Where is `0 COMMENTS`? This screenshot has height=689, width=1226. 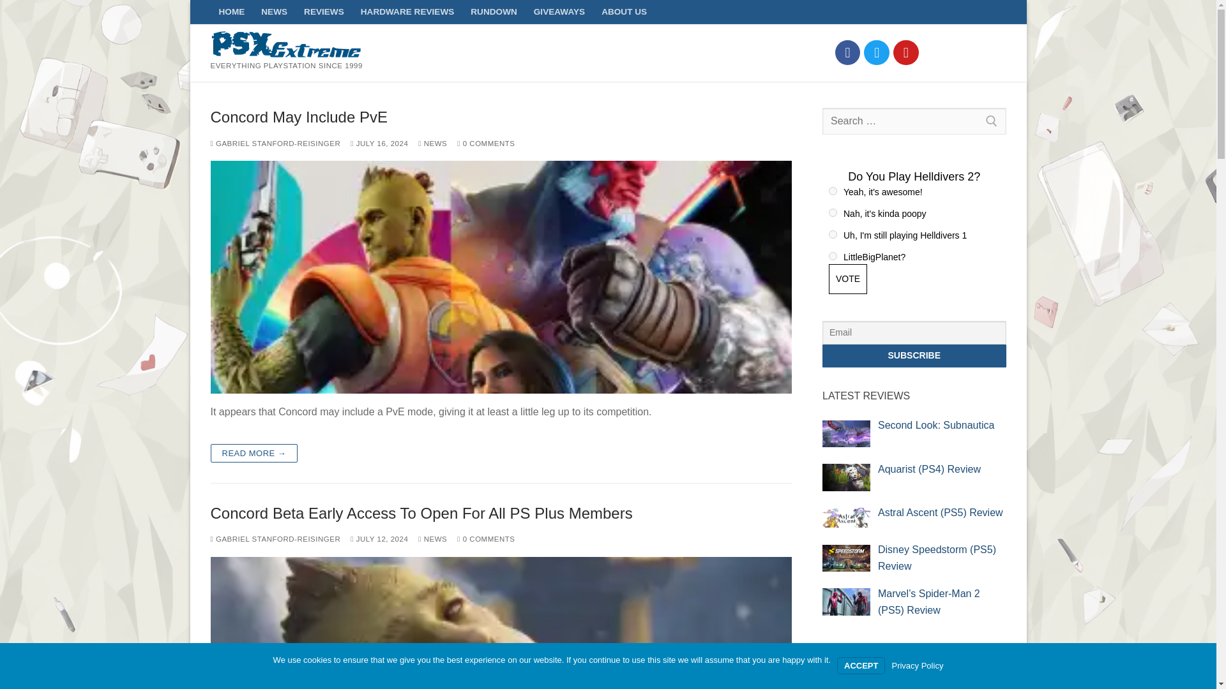
0 COMMENTS is located at coordinates (486, 144).